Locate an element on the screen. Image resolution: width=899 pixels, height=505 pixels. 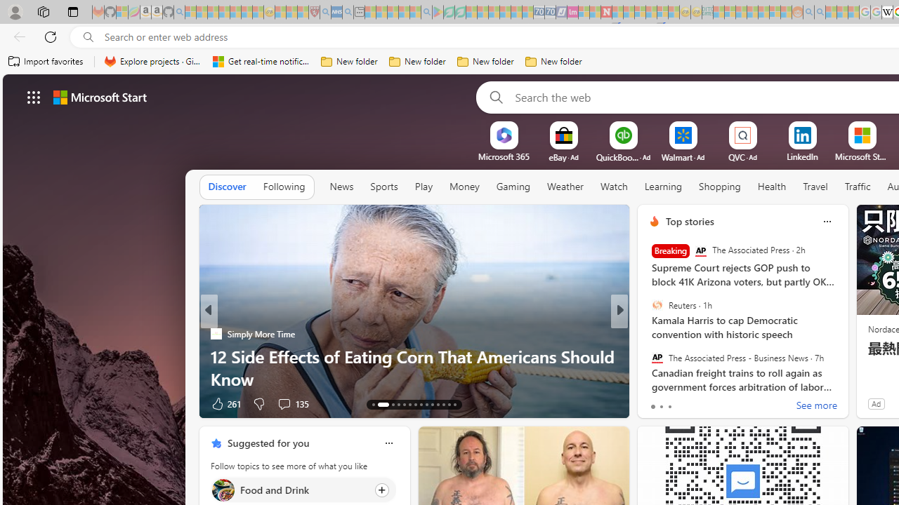
AutomationID: tab-26 is located at coordinates (454, 404).